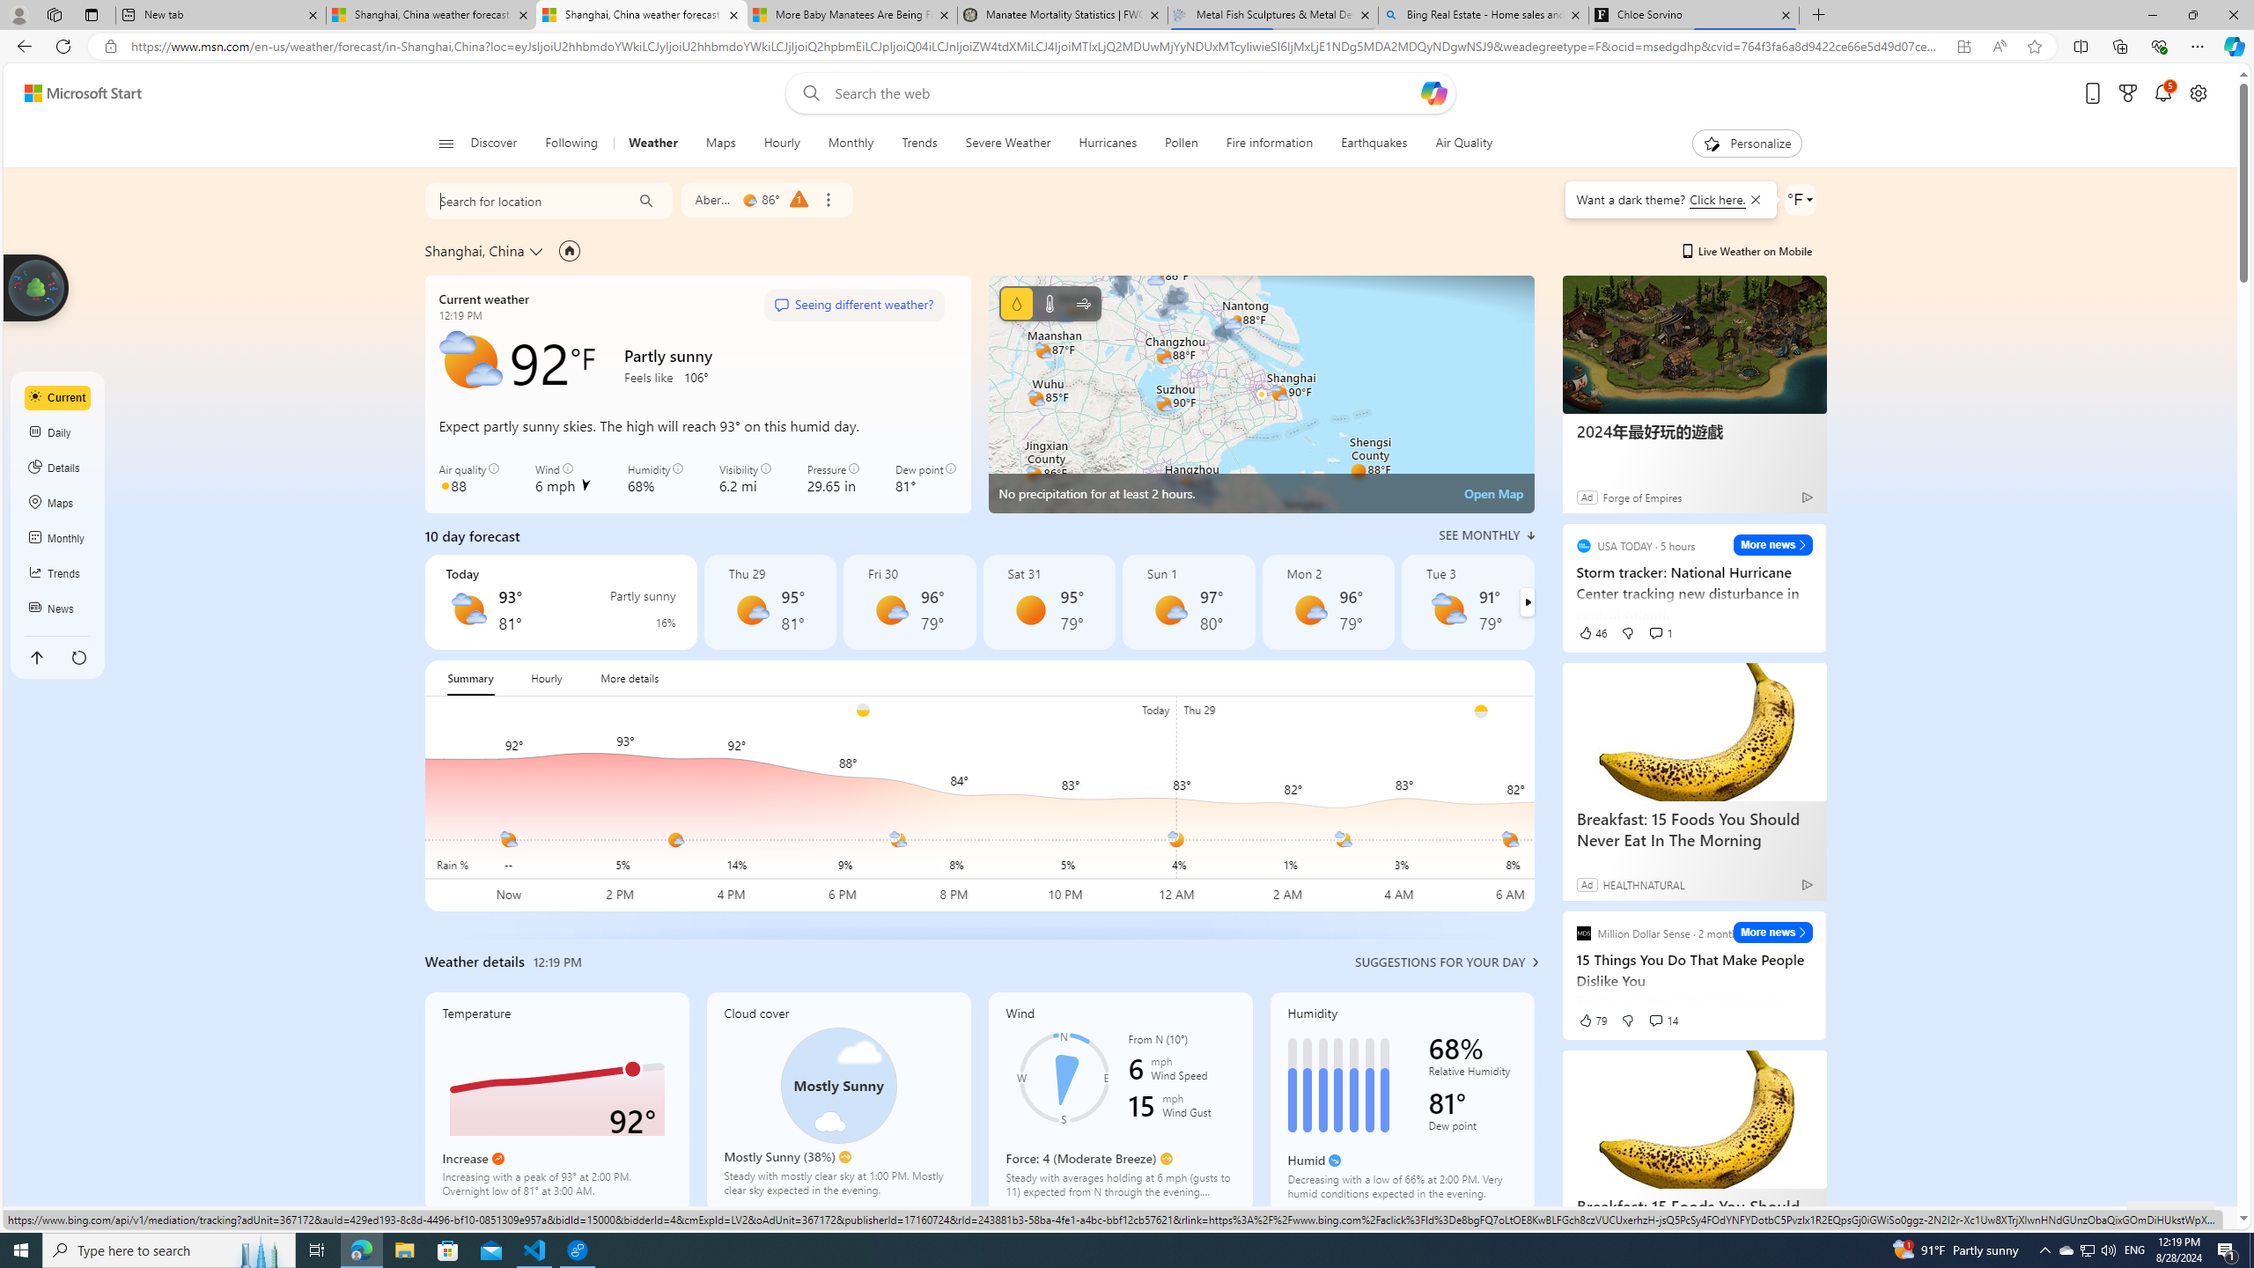 This screenshot has width=2254, height=1268. I want to click on Maps, so click(720, 144).